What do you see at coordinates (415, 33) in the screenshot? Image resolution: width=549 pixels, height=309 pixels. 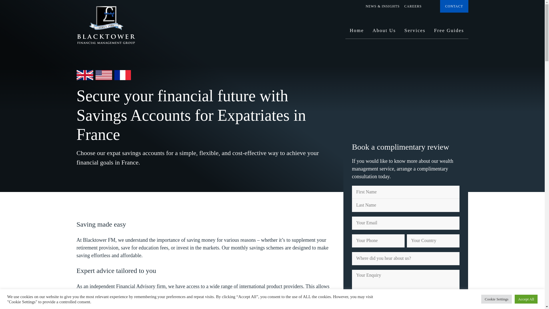 I see `Services` at bounding box center [415, 33].